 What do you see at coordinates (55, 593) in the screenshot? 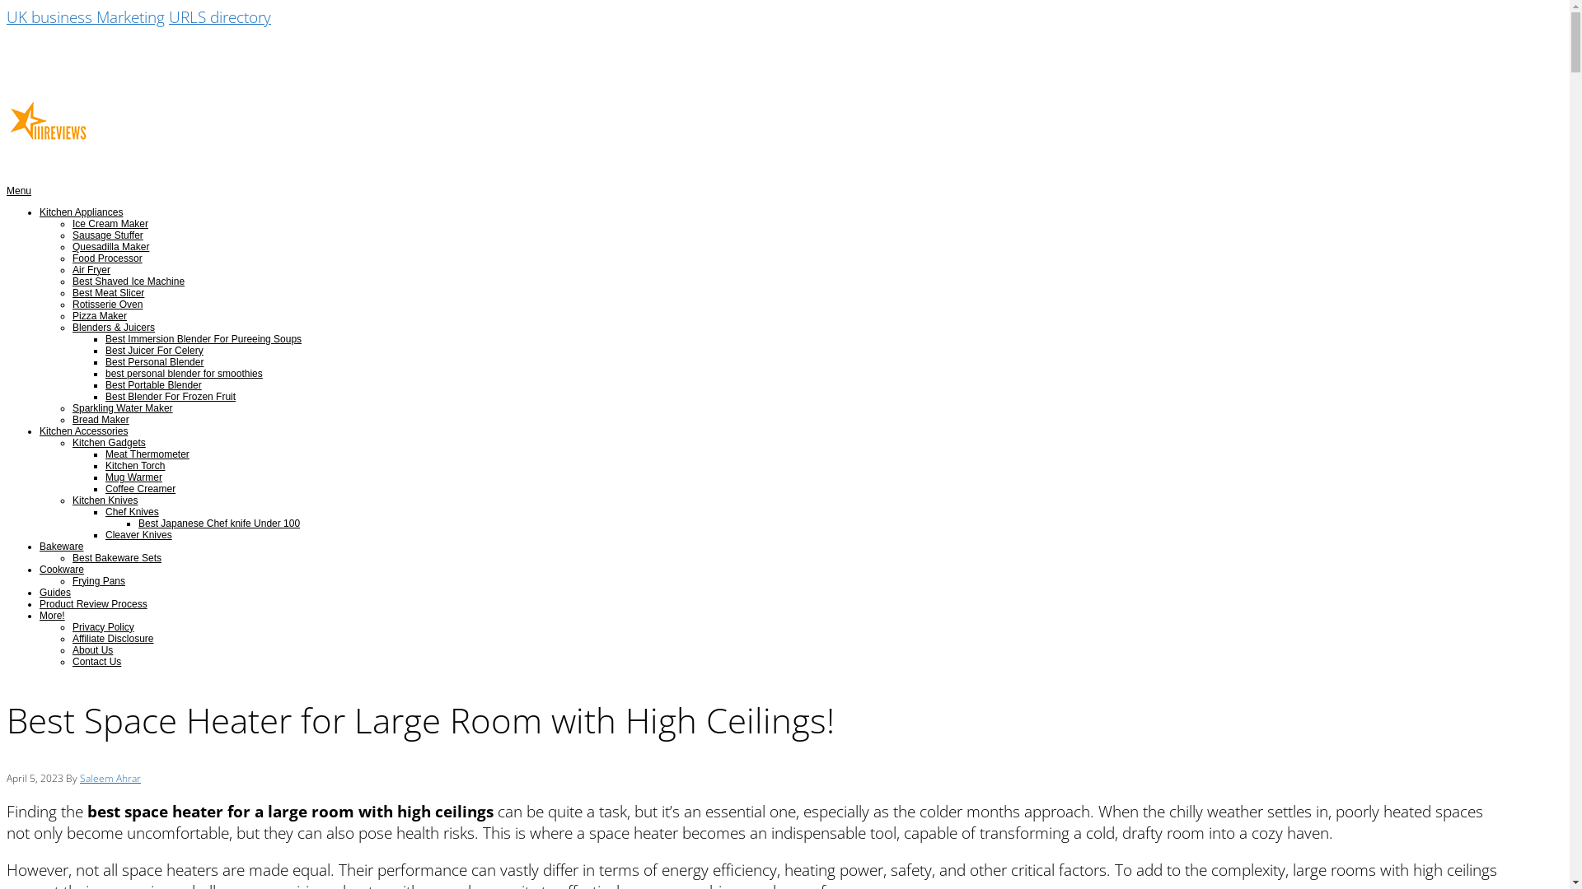
I see `Guides` at bounding box center [55, 593].